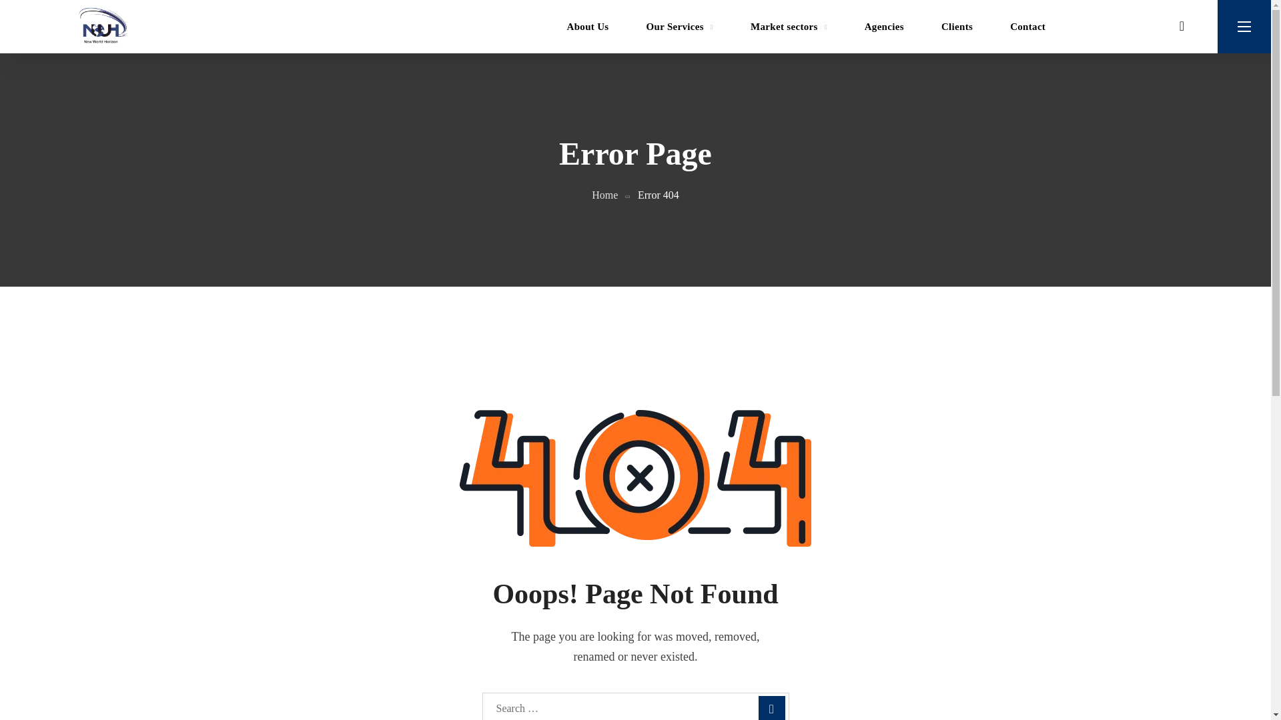  I want to click on Market sectors, so click(789, 27).